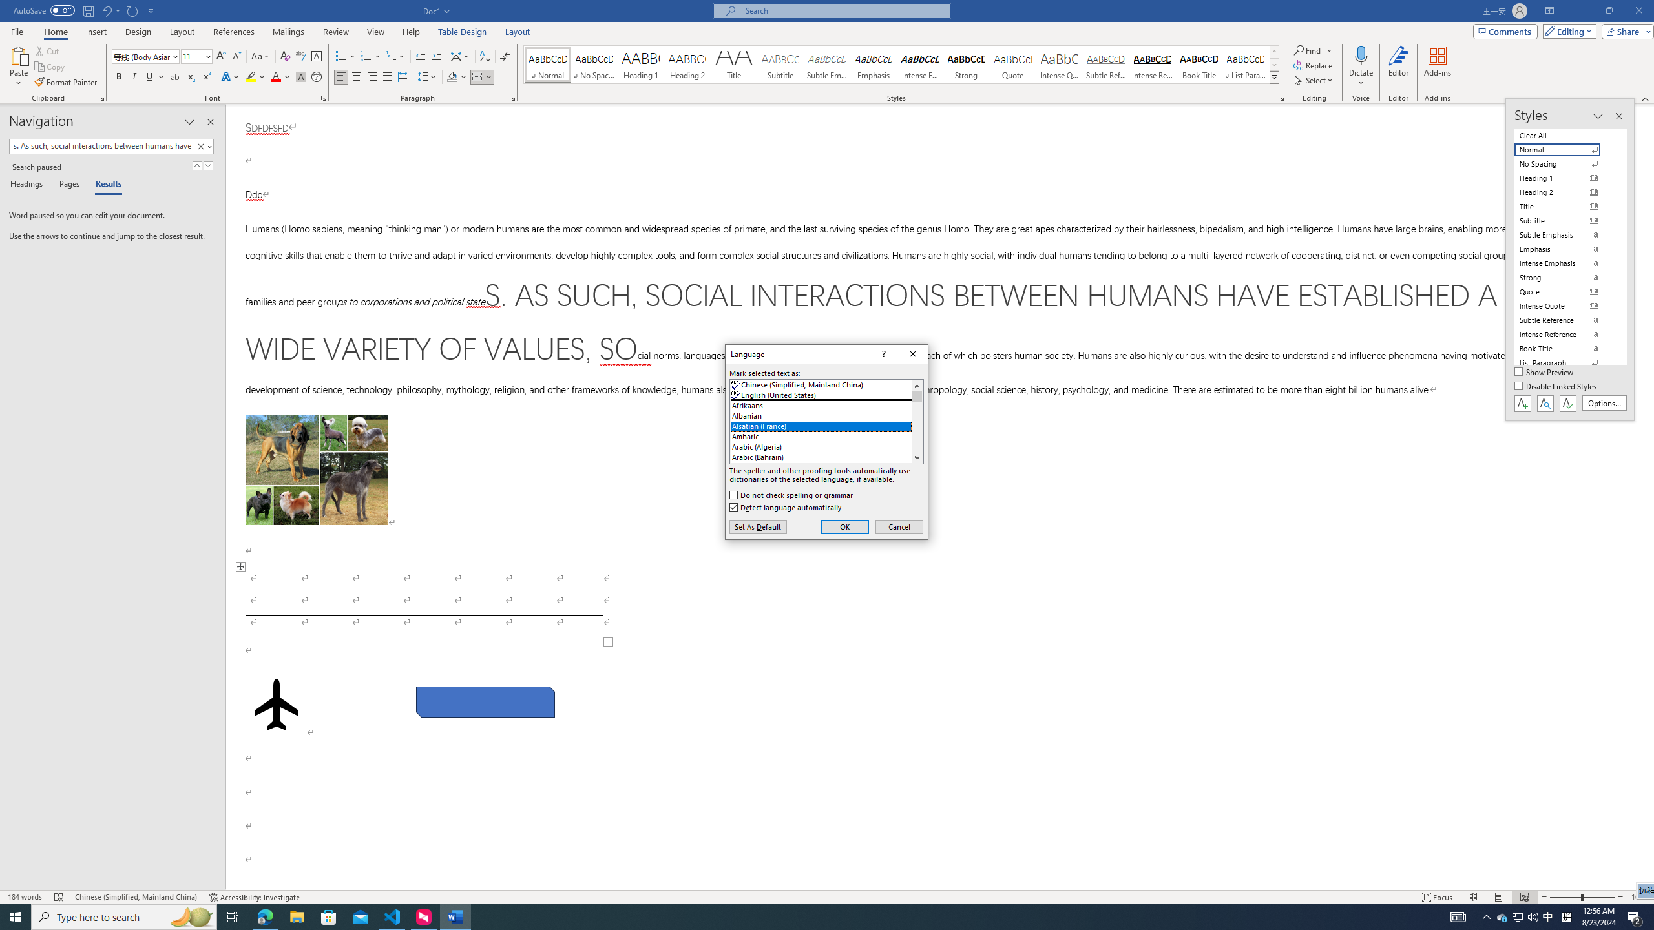  What do you see at coordinates (324, 98) in the screenshot?
I see `Font...` at bounding box center [324, 98].